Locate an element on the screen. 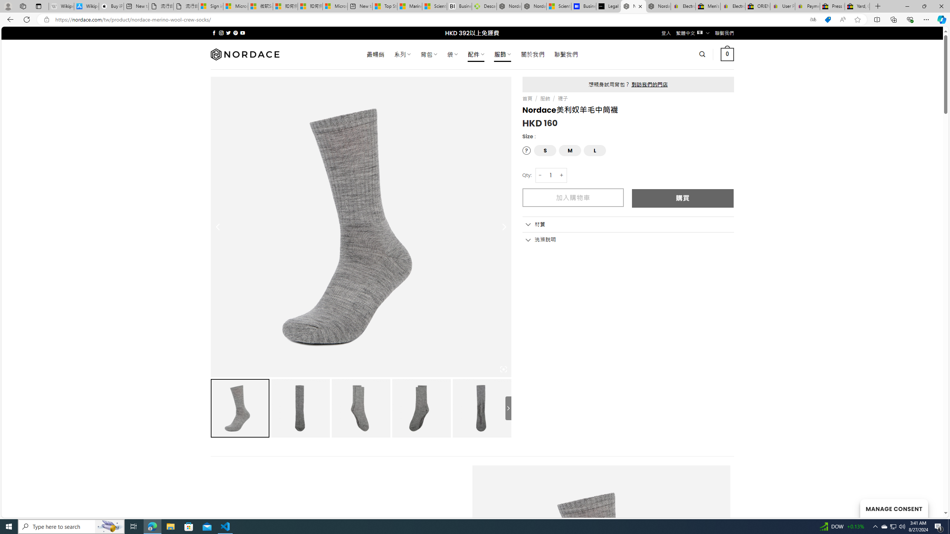 The height and width of the screenshot is (534, 950). Follow on YouTube is located at coordinates (243, 33).